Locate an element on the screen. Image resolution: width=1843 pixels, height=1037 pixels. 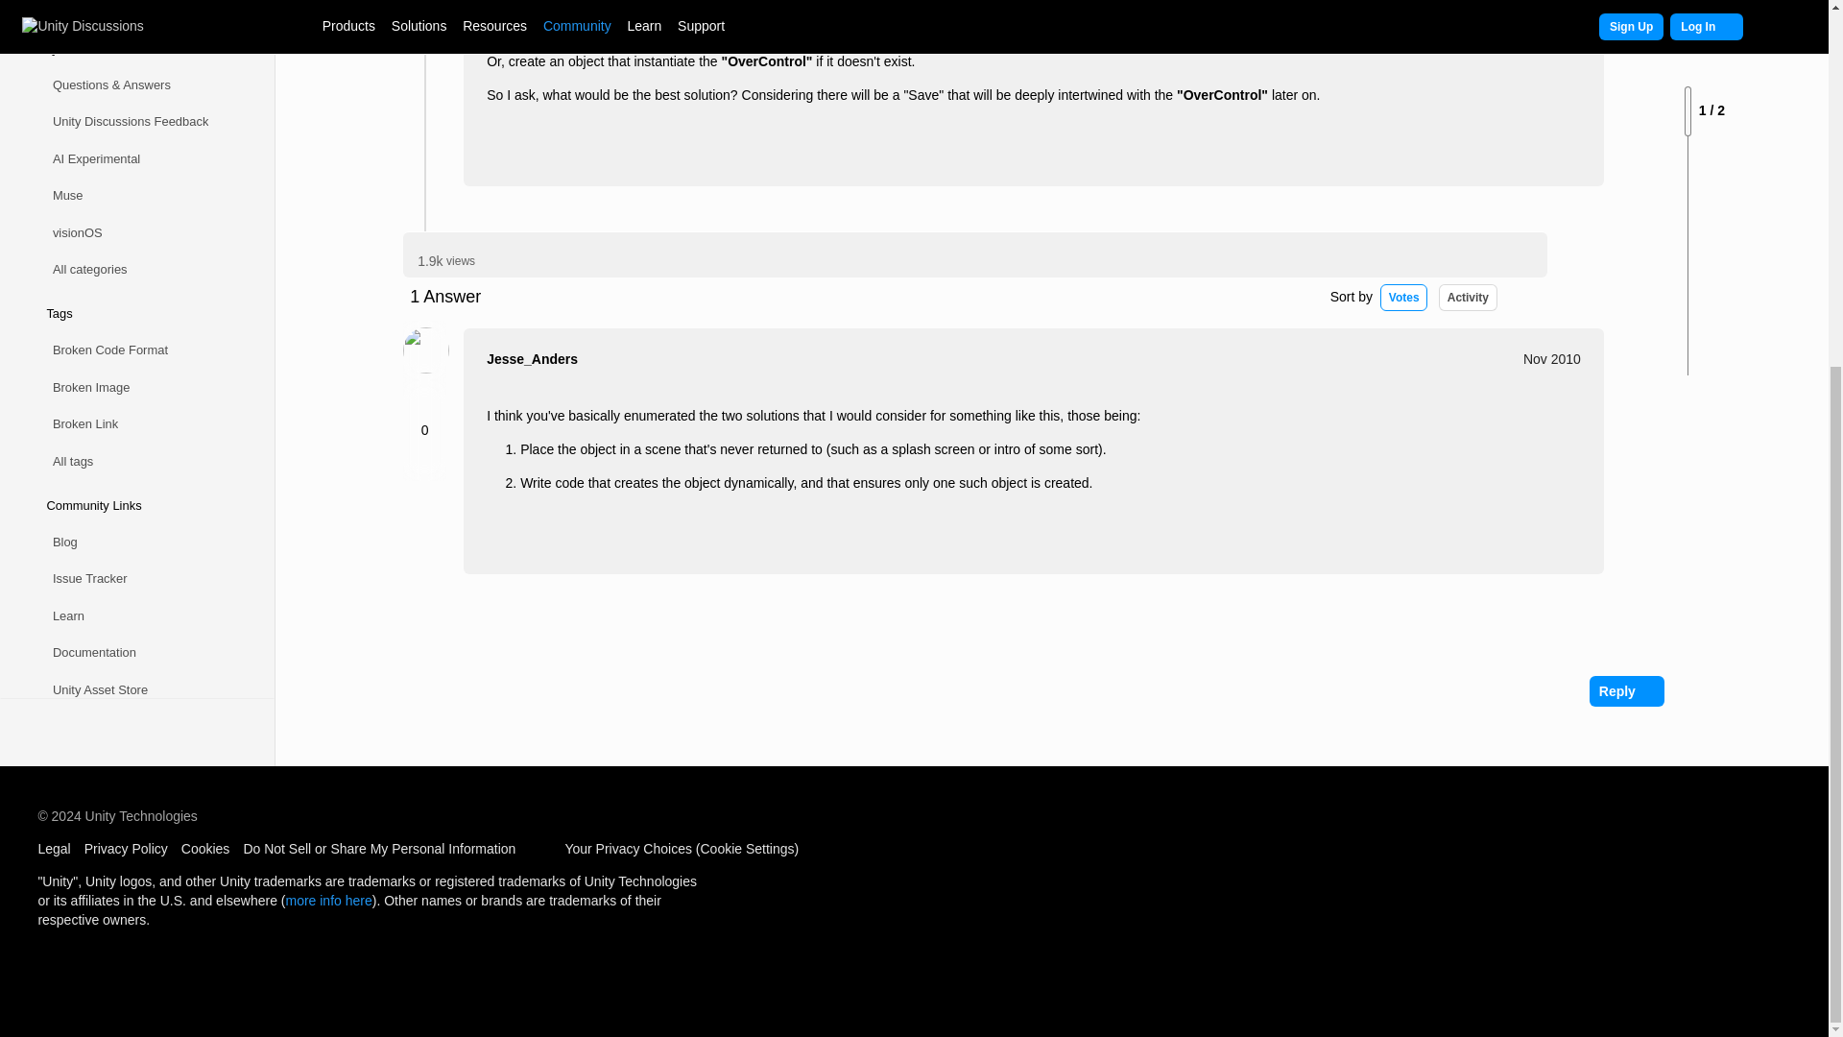
User Groups is located at coordinates (130, 441).